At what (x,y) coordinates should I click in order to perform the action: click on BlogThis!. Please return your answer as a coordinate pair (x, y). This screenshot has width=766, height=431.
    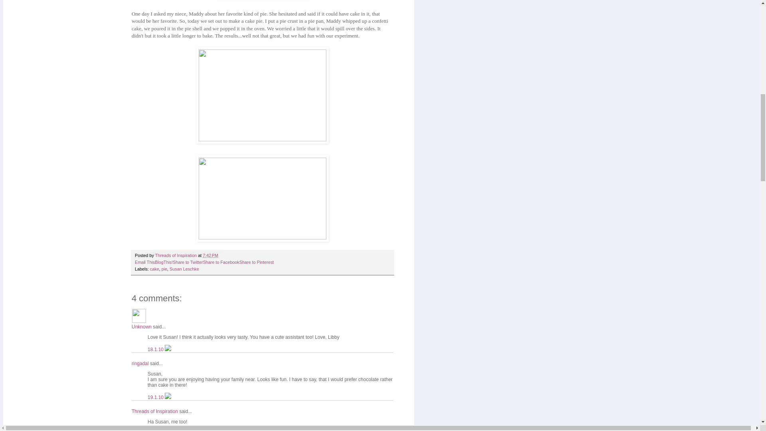
    Looking at the image, I should click on (164, 262).